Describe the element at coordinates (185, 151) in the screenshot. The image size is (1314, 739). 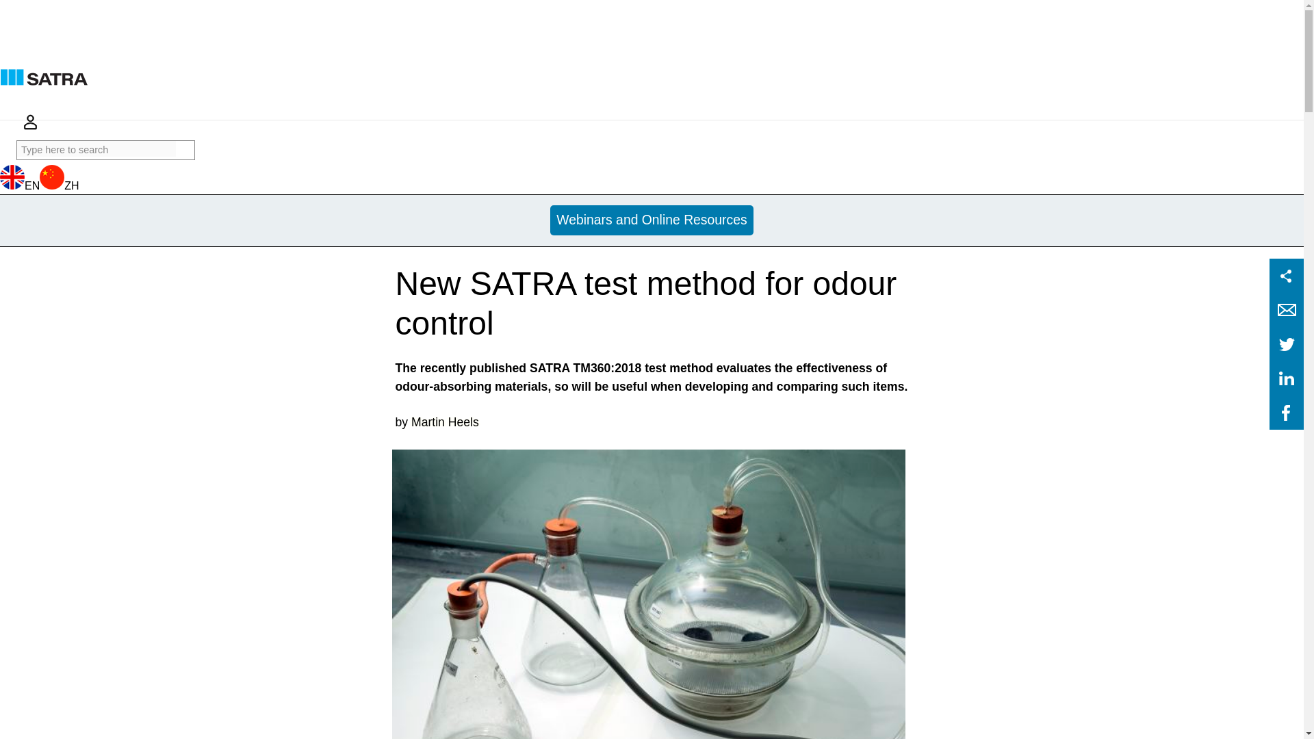
I see `go` at that location.